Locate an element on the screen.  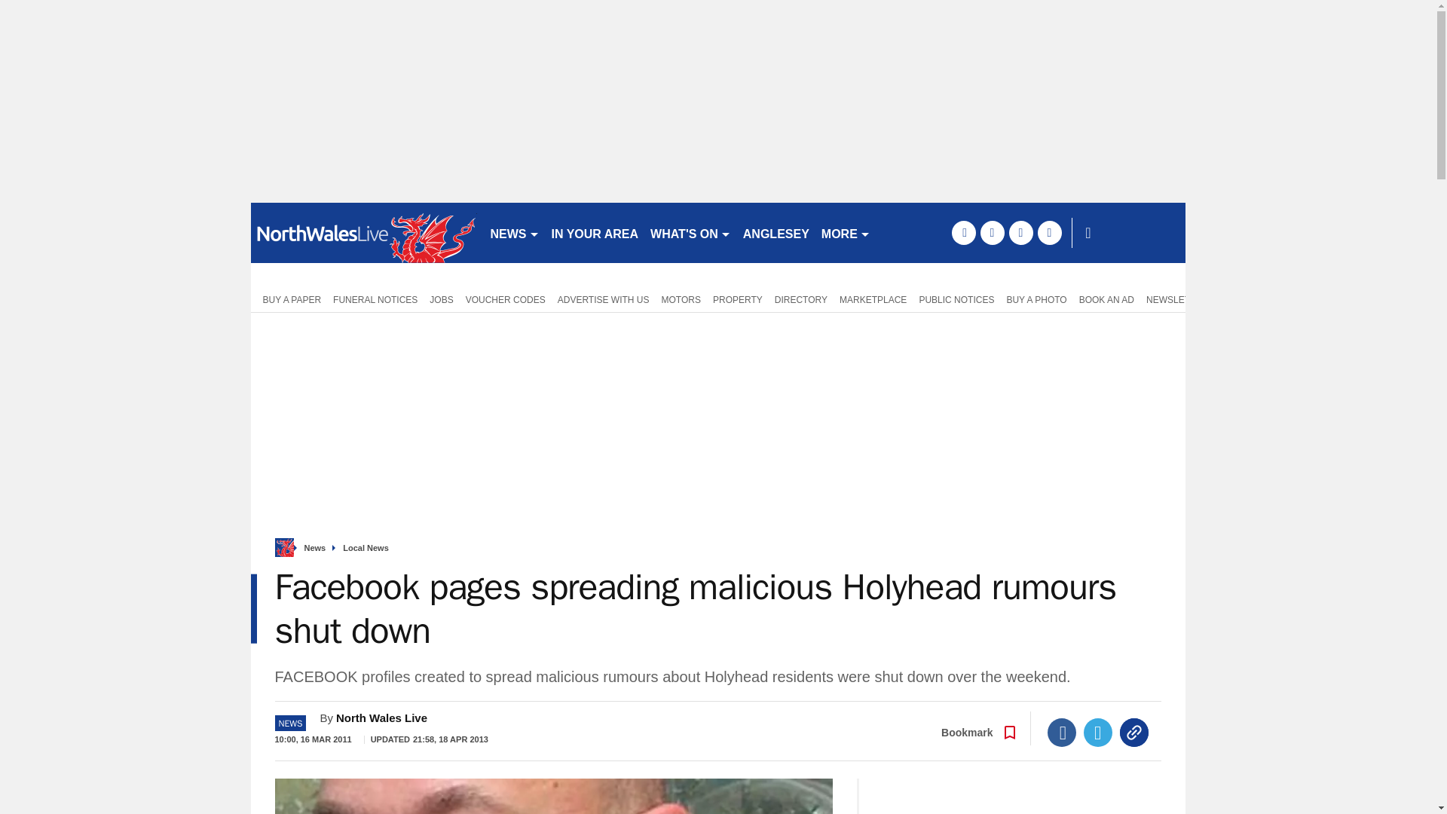
ANGLESEY is located at coordinates (776, 232).